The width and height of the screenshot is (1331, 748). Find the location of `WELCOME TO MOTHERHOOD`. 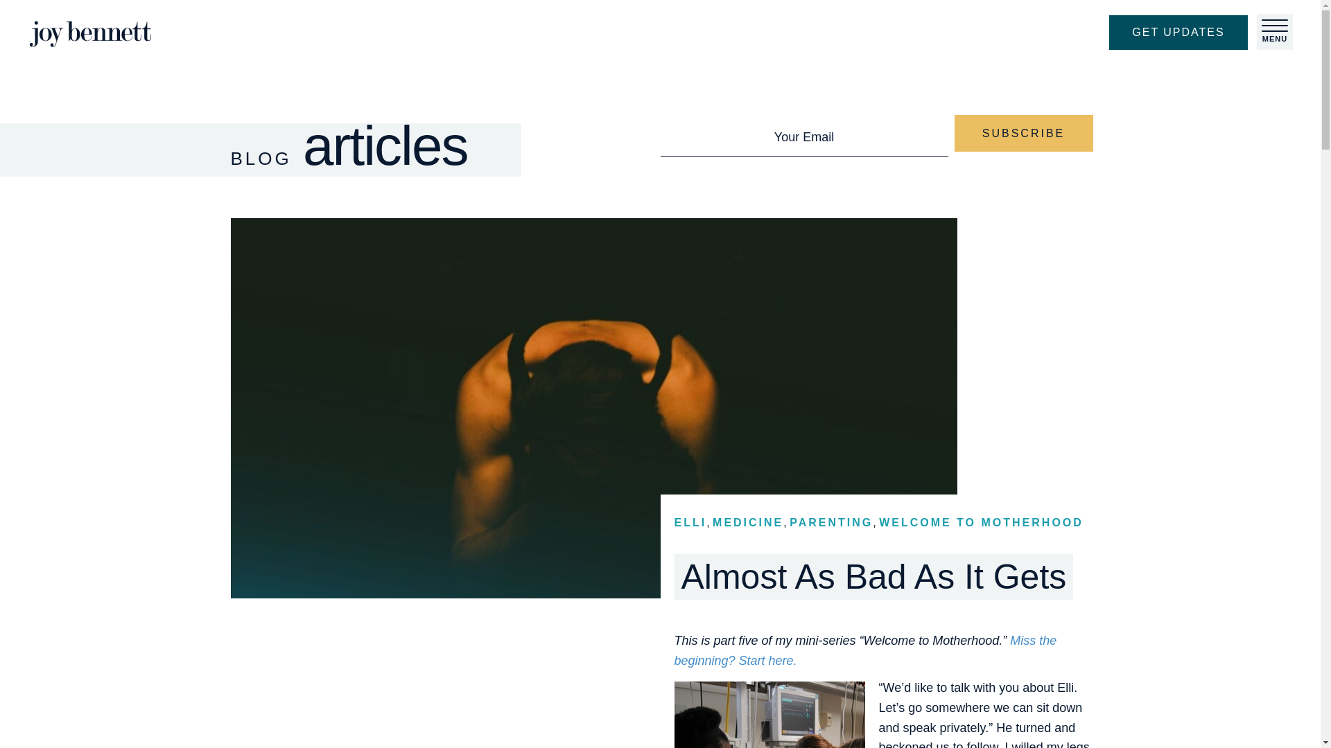

WELCOME TO MOTHERHOOD is located at coordinates (980, 522).